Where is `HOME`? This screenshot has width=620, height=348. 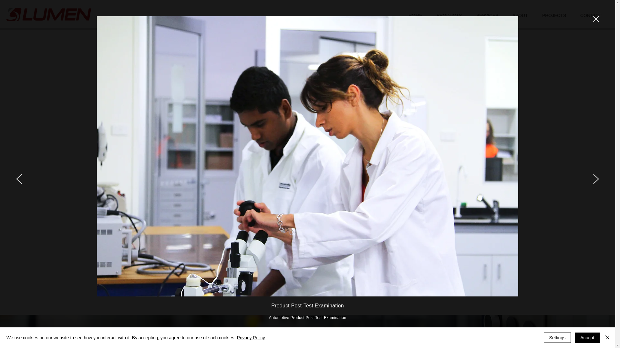
HOME is located at coordinates (415, 15).